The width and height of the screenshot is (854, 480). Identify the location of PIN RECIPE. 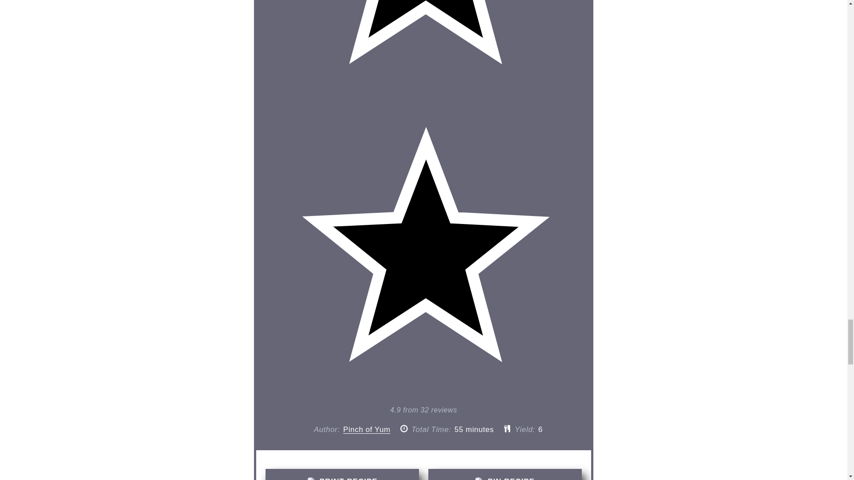
(505, 475).